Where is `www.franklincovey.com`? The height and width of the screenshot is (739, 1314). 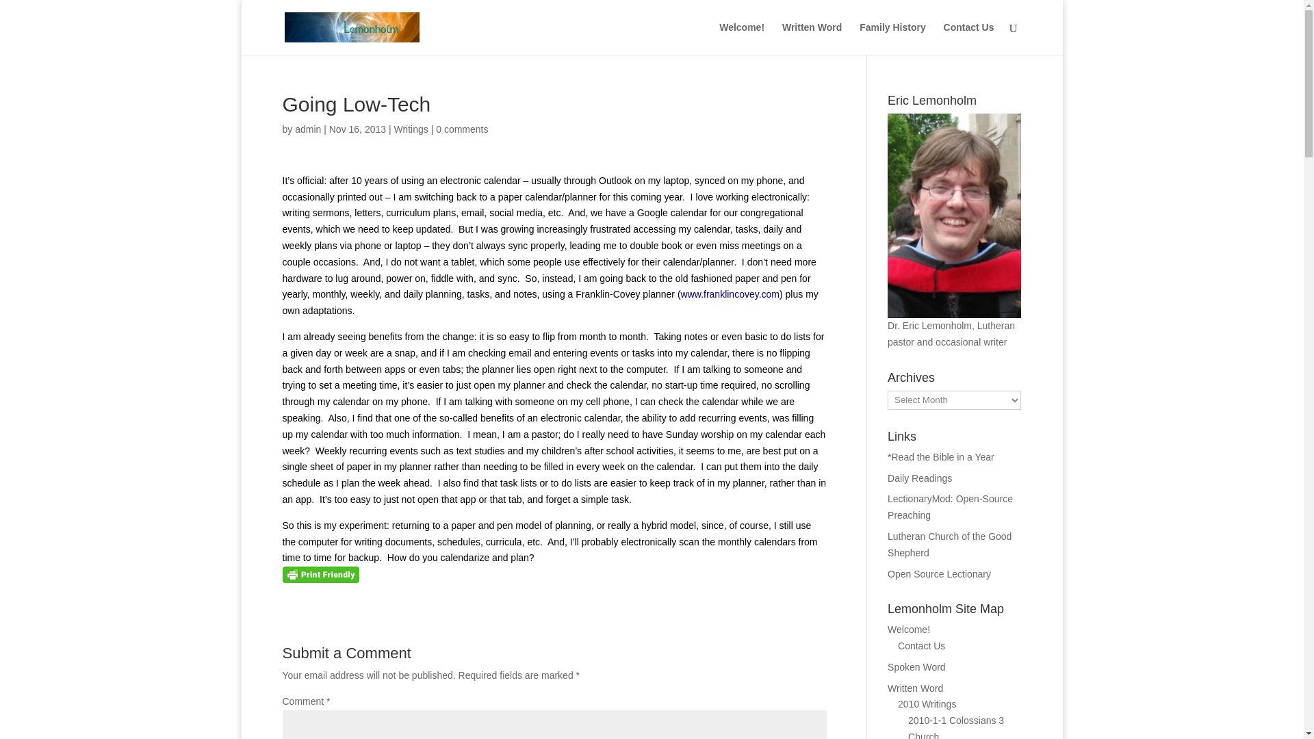
www.franklincovey.com is located at coordinates (730, 294).